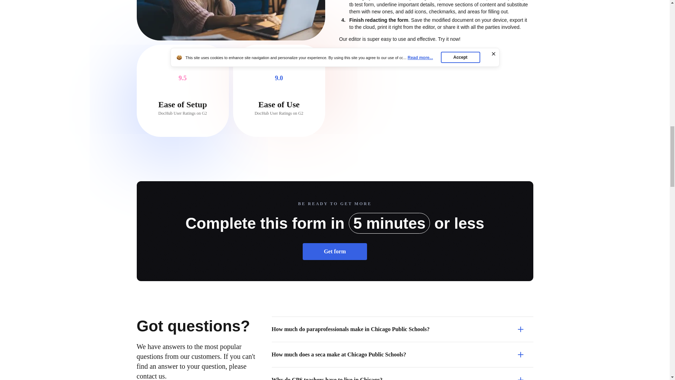 The image size is (675, 380). What do you see at coordinates (183, 78) in the screenshot?
I see `9.5` at bounding box center [183, 78].